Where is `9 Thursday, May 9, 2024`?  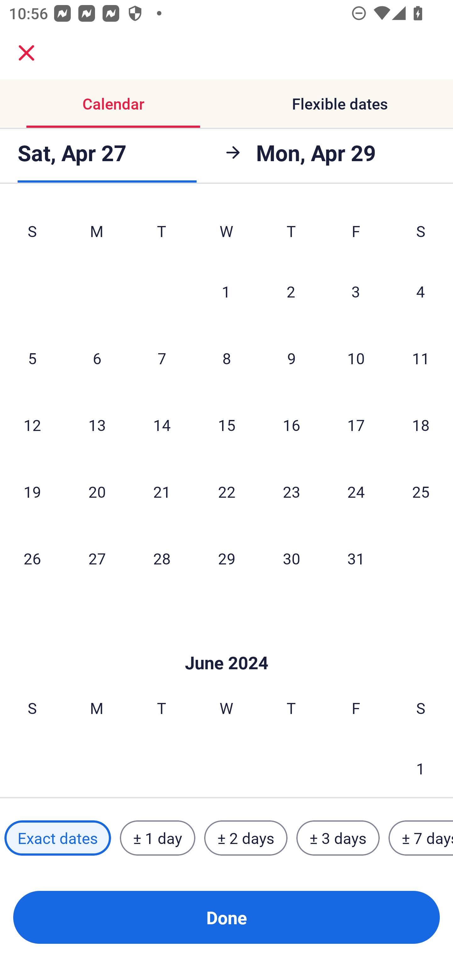
9 Thursday, May 9, 2024 is located at coordinates (291, 358).